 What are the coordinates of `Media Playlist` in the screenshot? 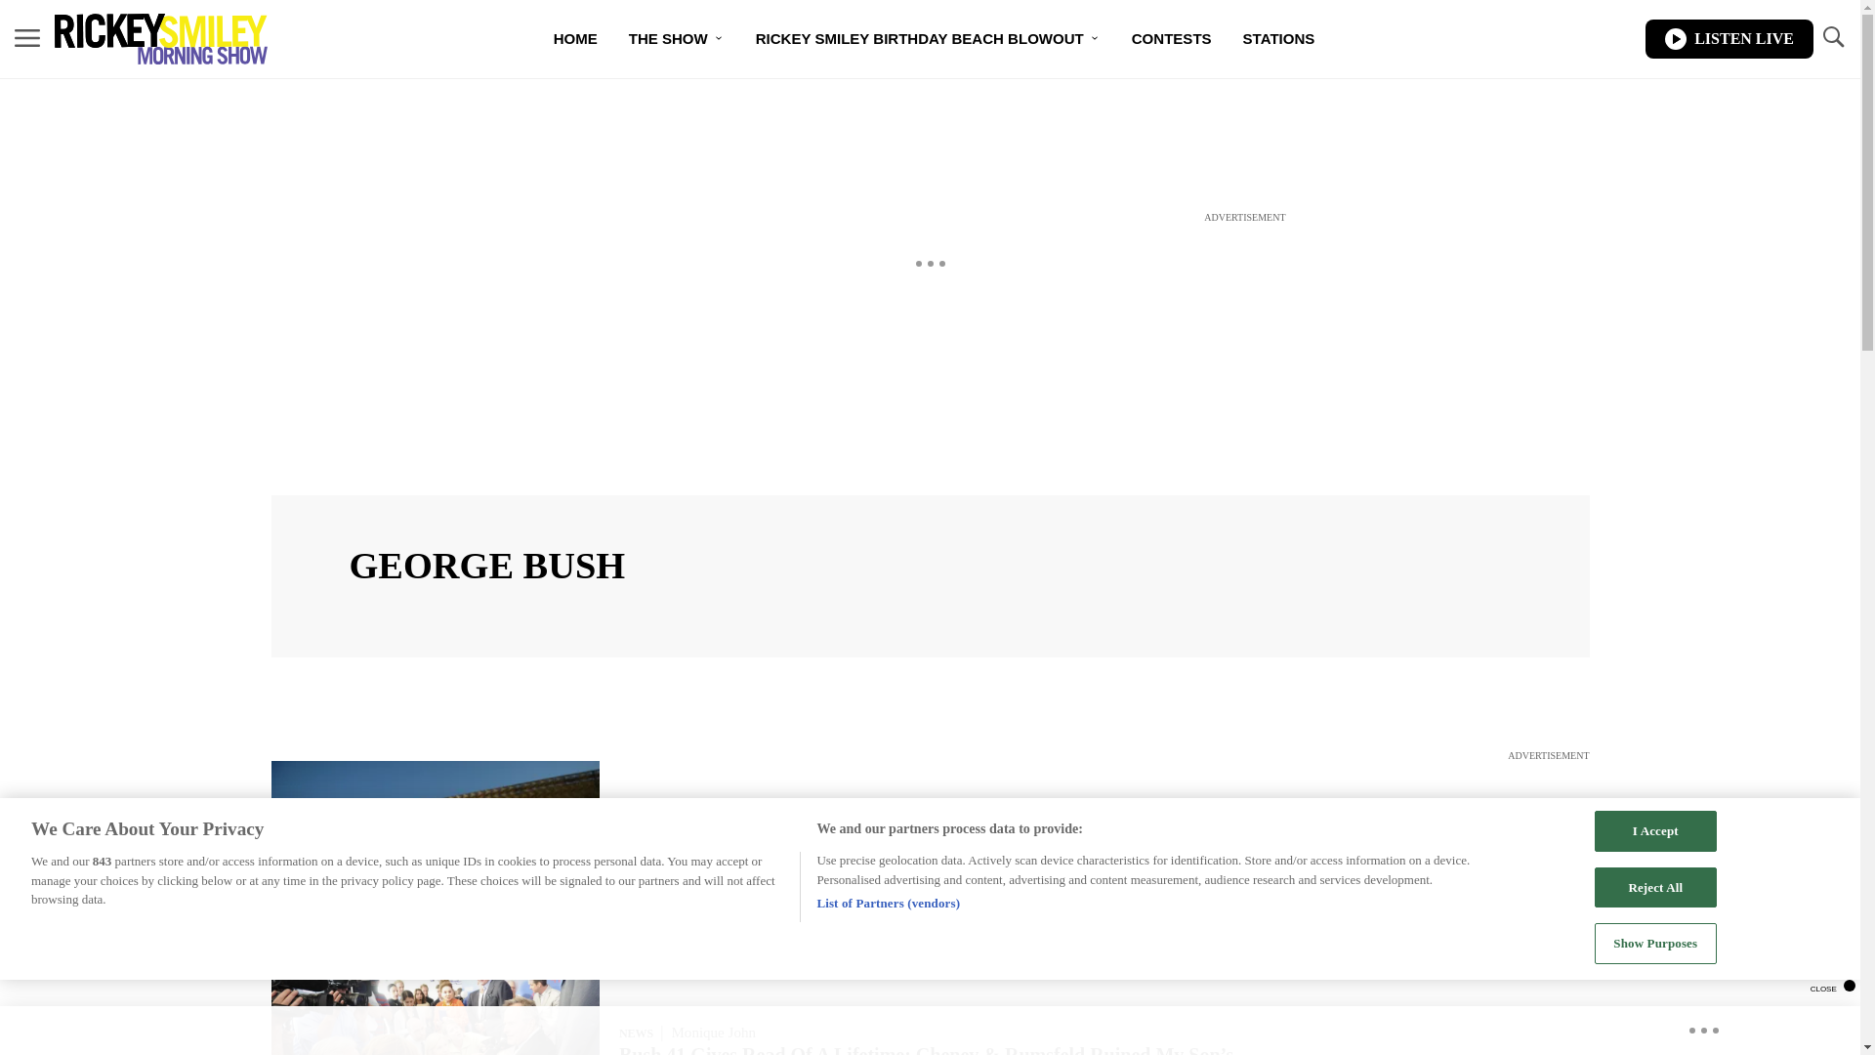 It's located at (436, 853).